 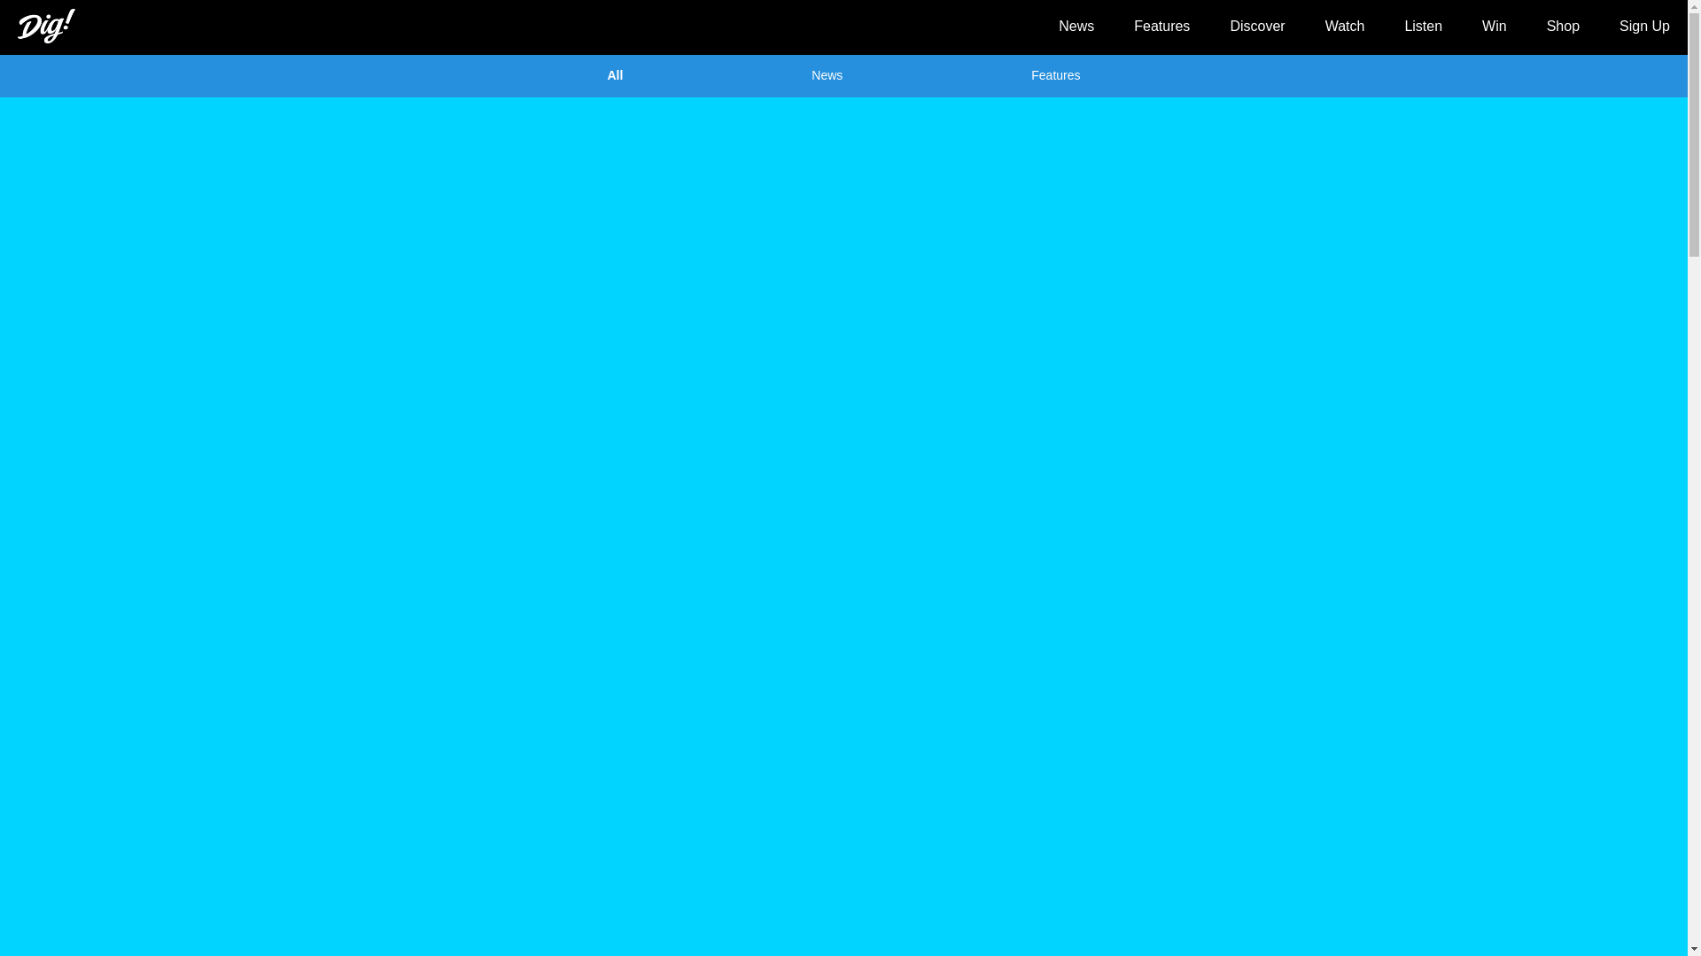 What do you see at coordinates (1345, 25) in the screenshot?
I see `Watch` at bounding box center [1345, 25].